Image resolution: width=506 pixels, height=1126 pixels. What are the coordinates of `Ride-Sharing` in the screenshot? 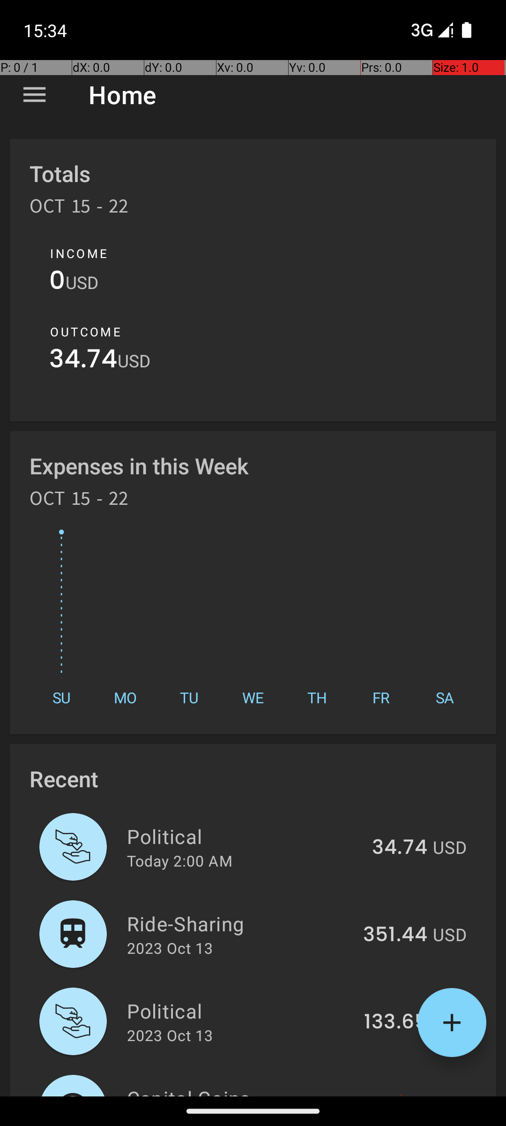 It's located at (240, 923).